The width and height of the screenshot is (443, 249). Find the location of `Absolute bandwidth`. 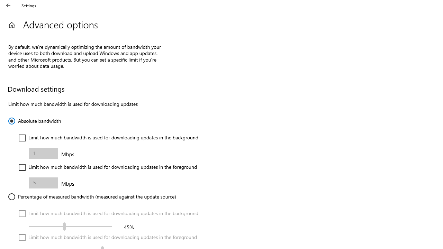

Absolute bandwidth is located at coordinates (35, 121).